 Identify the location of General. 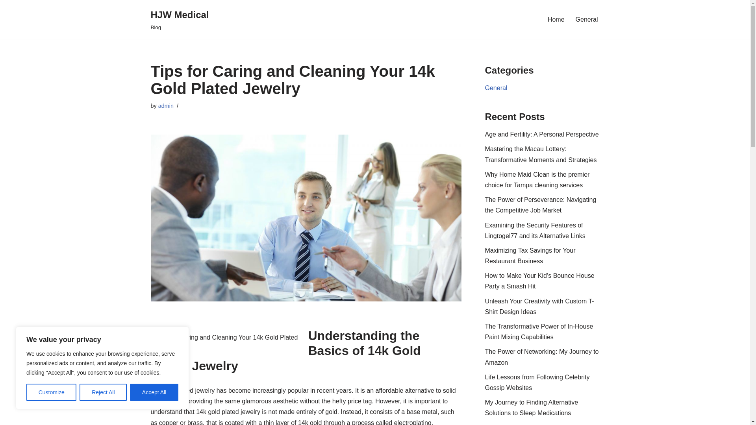
(587, 19).